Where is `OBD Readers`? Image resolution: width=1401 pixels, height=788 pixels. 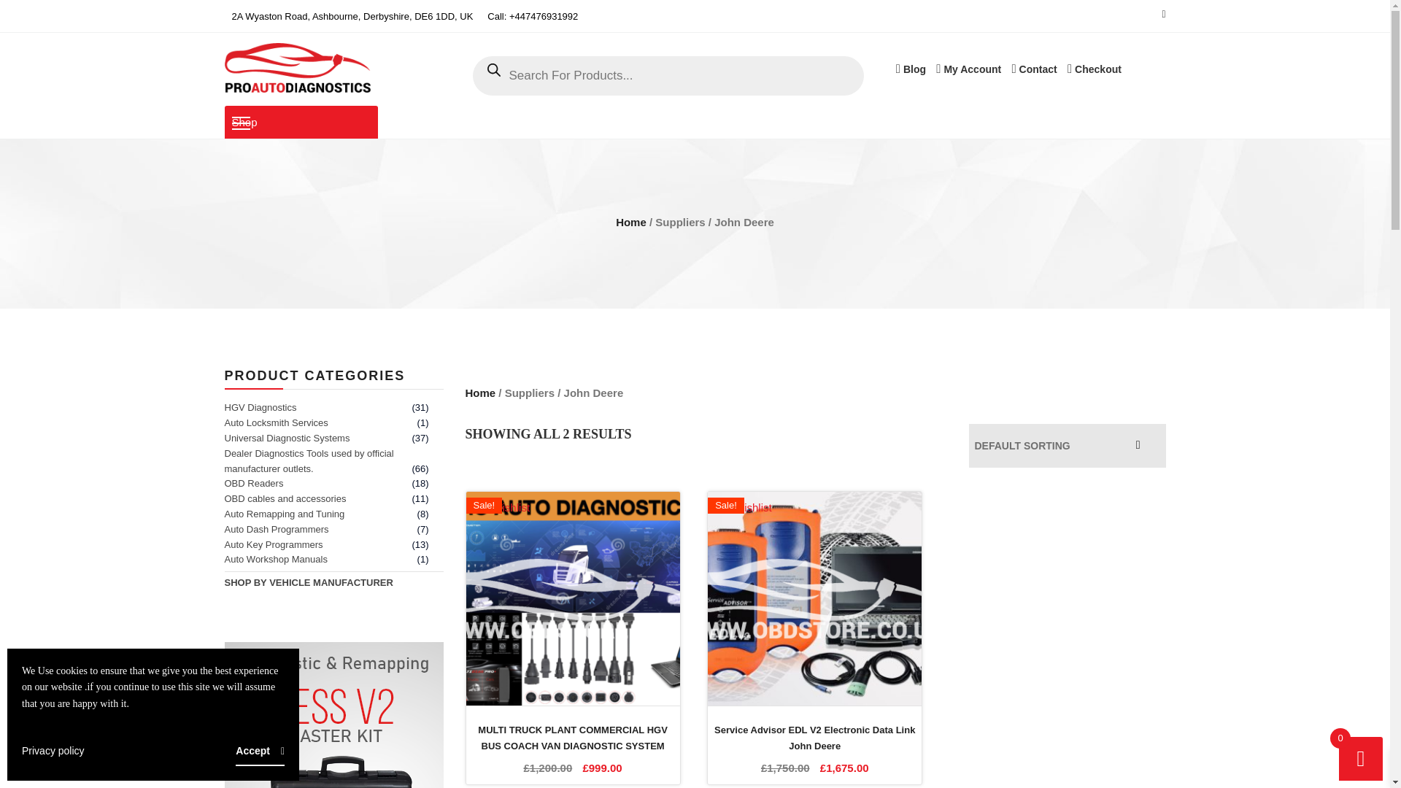 OBD Readers is located at coordinates (254, 483).